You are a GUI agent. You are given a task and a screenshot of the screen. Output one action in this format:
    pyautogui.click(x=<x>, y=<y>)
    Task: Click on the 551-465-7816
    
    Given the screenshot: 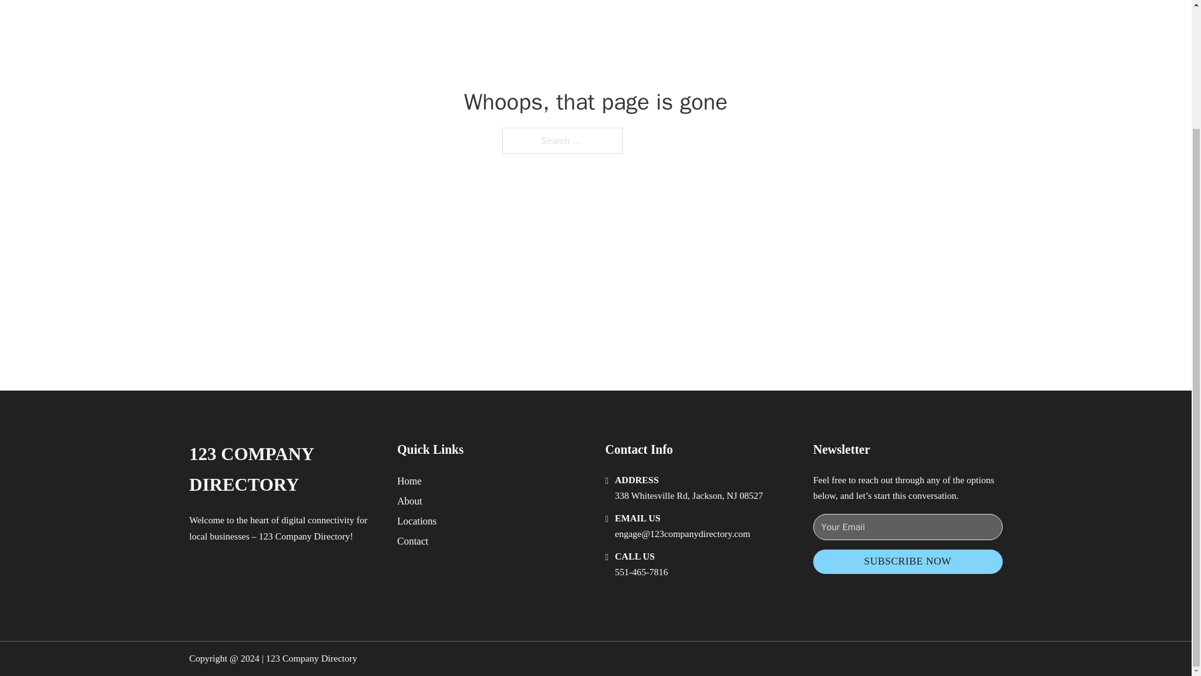 What is the action you would take?
    pyautogui.click(x=641, y=572)
    